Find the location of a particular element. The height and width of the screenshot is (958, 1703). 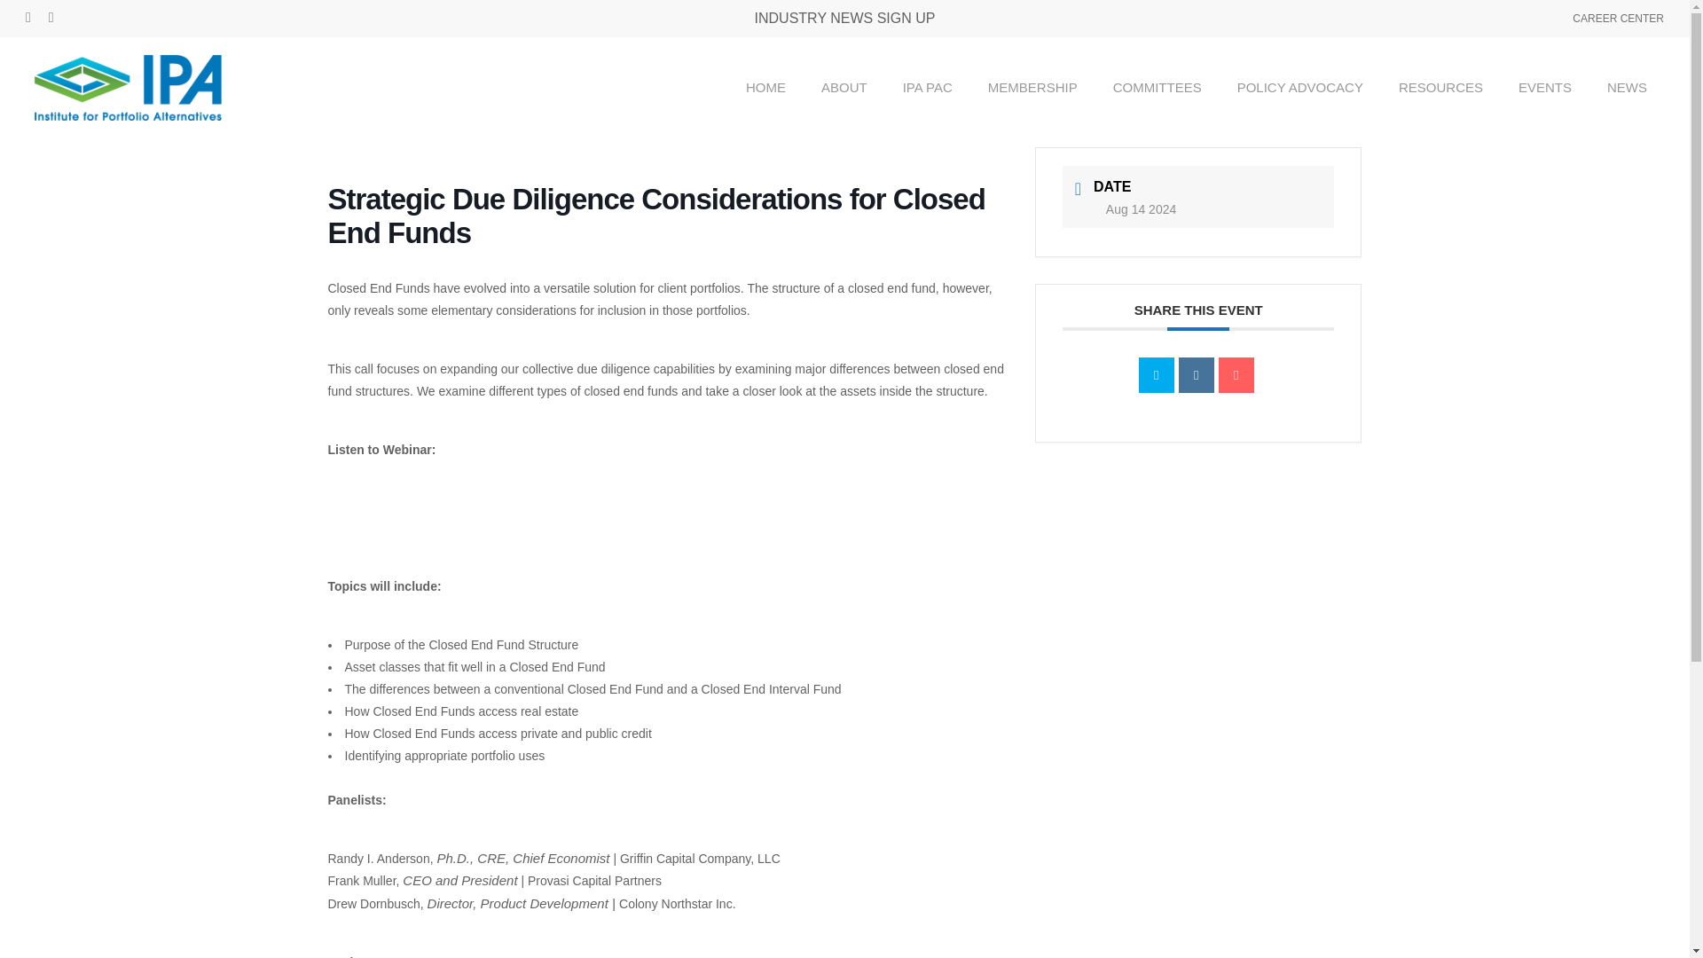

COMMITTEES is located at coordinates (1157, 87).